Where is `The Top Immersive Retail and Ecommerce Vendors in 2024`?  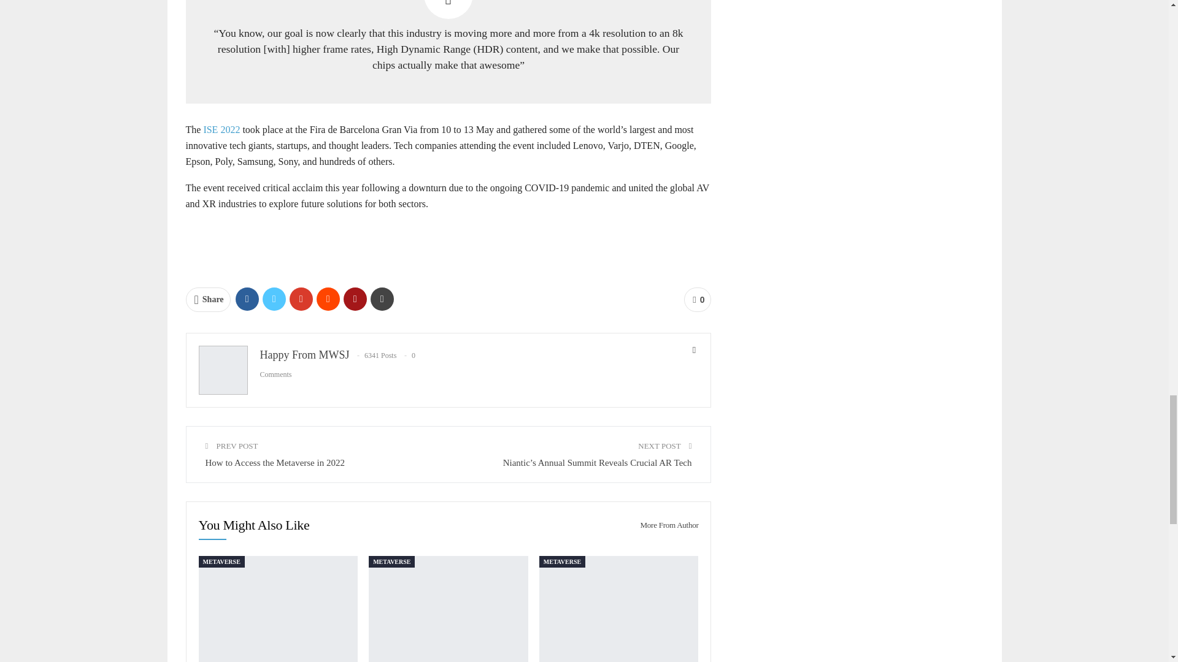
The Top Immersive Retail and Ecommerce Vendors in 2024 is located at coordinates (618, 609).